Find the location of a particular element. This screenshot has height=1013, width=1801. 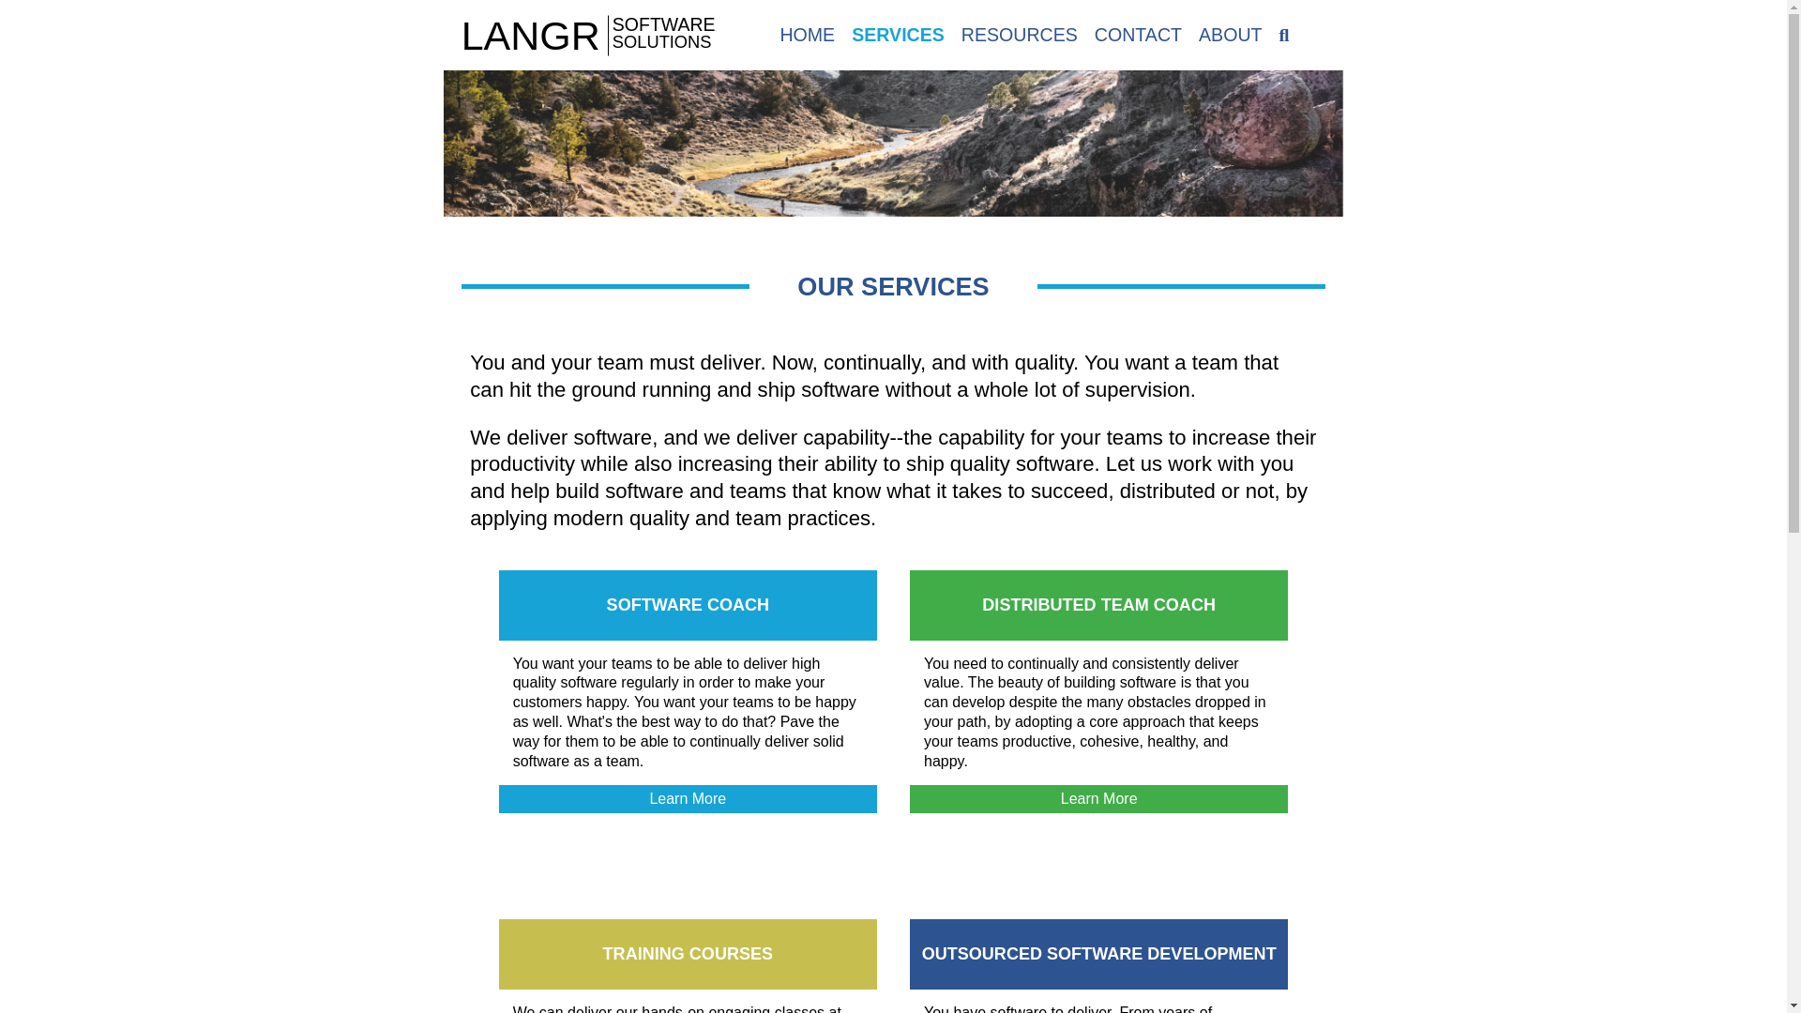

RESOURCES is located at coordinates (1019, 34).